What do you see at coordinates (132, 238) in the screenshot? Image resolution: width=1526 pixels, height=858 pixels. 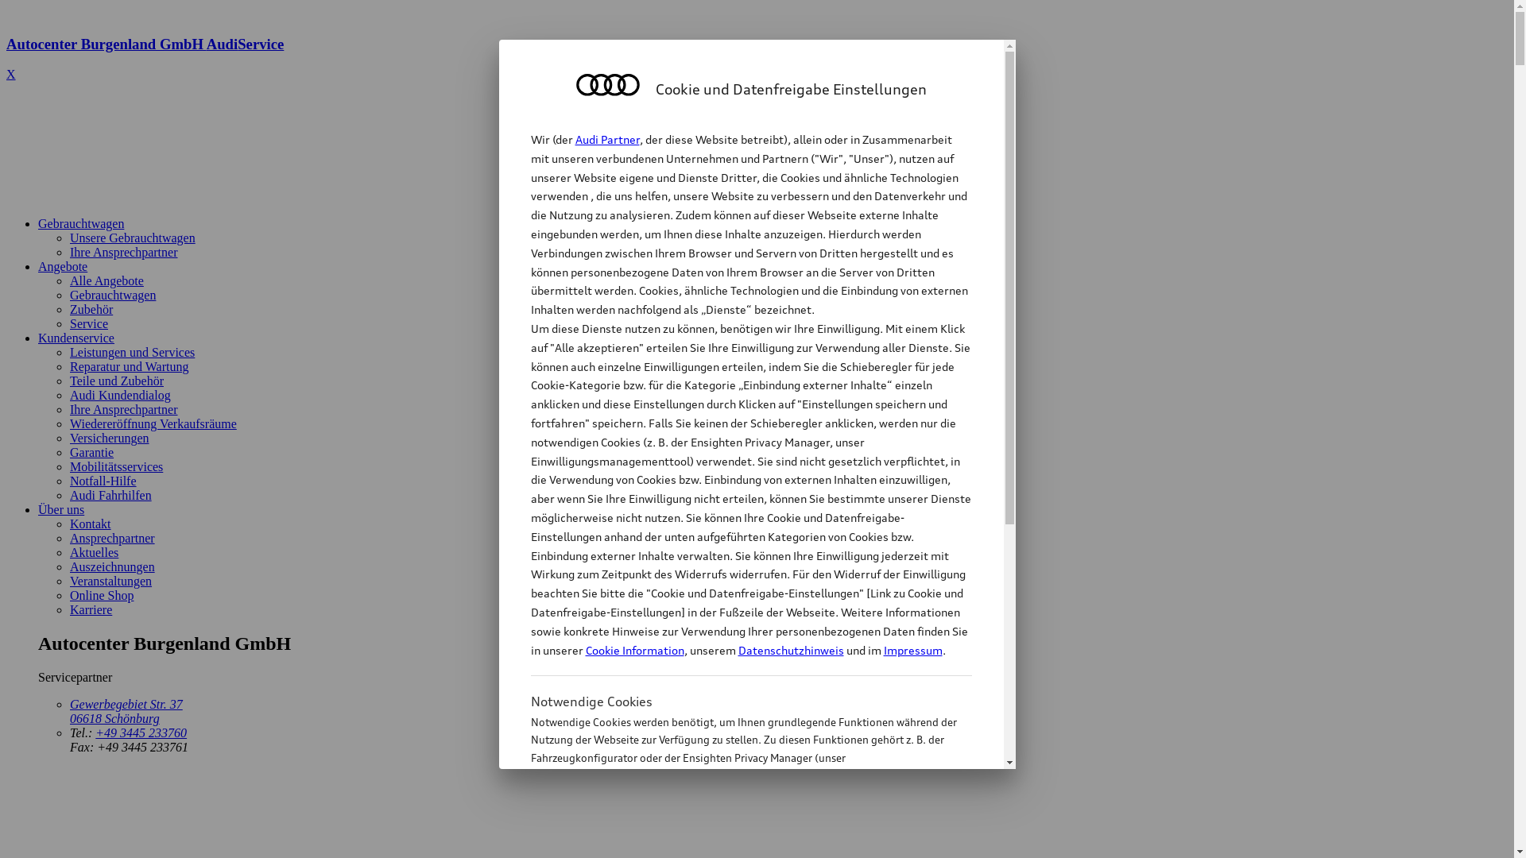 I see `Unsere Gebrauchtwagen` at bounding box center [132, 238].